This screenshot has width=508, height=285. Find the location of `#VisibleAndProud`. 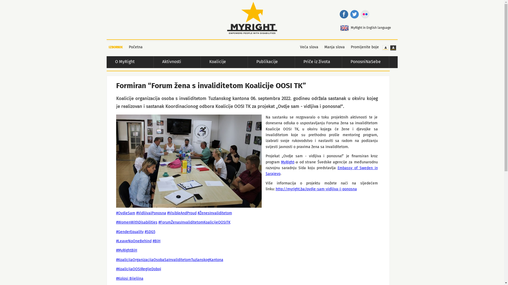

#VisibleAndProud is located at coordinates (182, 213).